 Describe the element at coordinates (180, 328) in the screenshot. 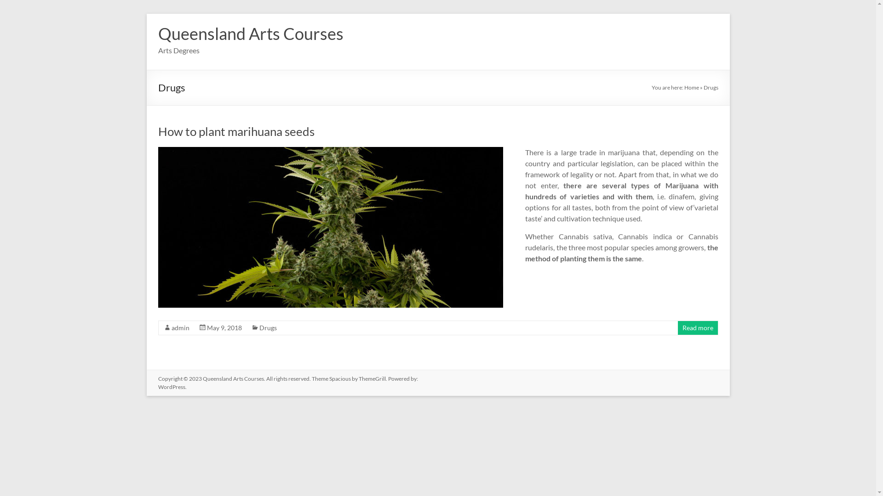

I see `admin` at that location.